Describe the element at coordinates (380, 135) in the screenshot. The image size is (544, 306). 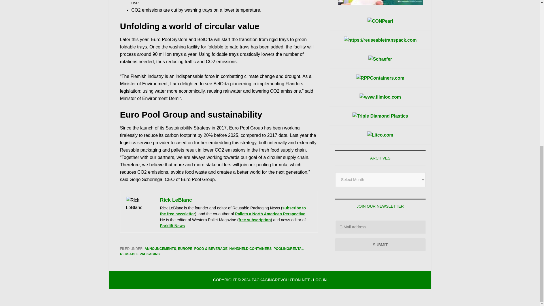
I see `Litco.com` at that location.